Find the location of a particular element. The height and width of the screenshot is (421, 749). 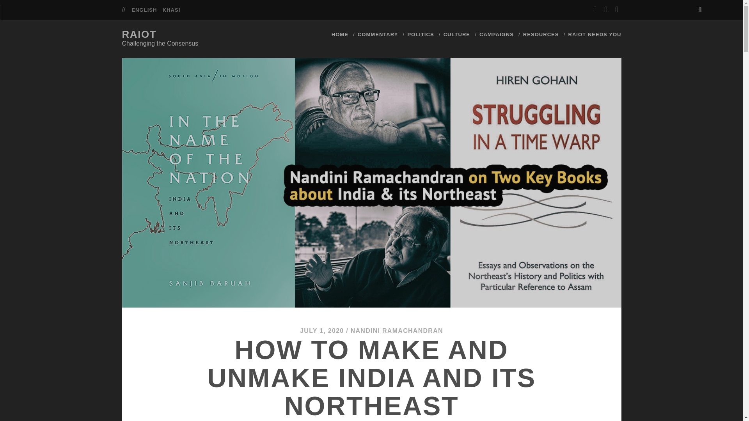

RESOURCES is located at coordinates (541, 34).